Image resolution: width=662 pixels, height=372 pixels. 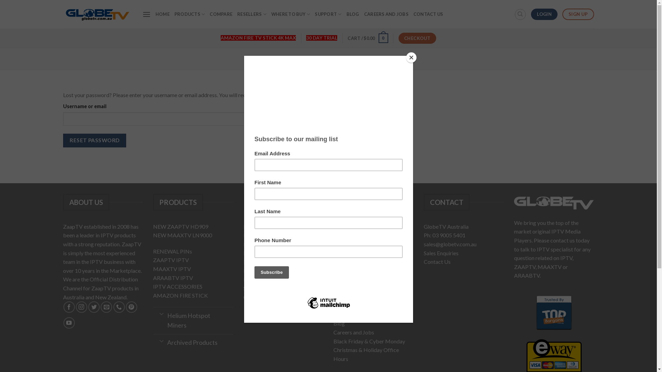 What do you see at coordinates (132, 307) in the screenshot?
I see `Follow on Pinterest` at bounding box center [132, 307].